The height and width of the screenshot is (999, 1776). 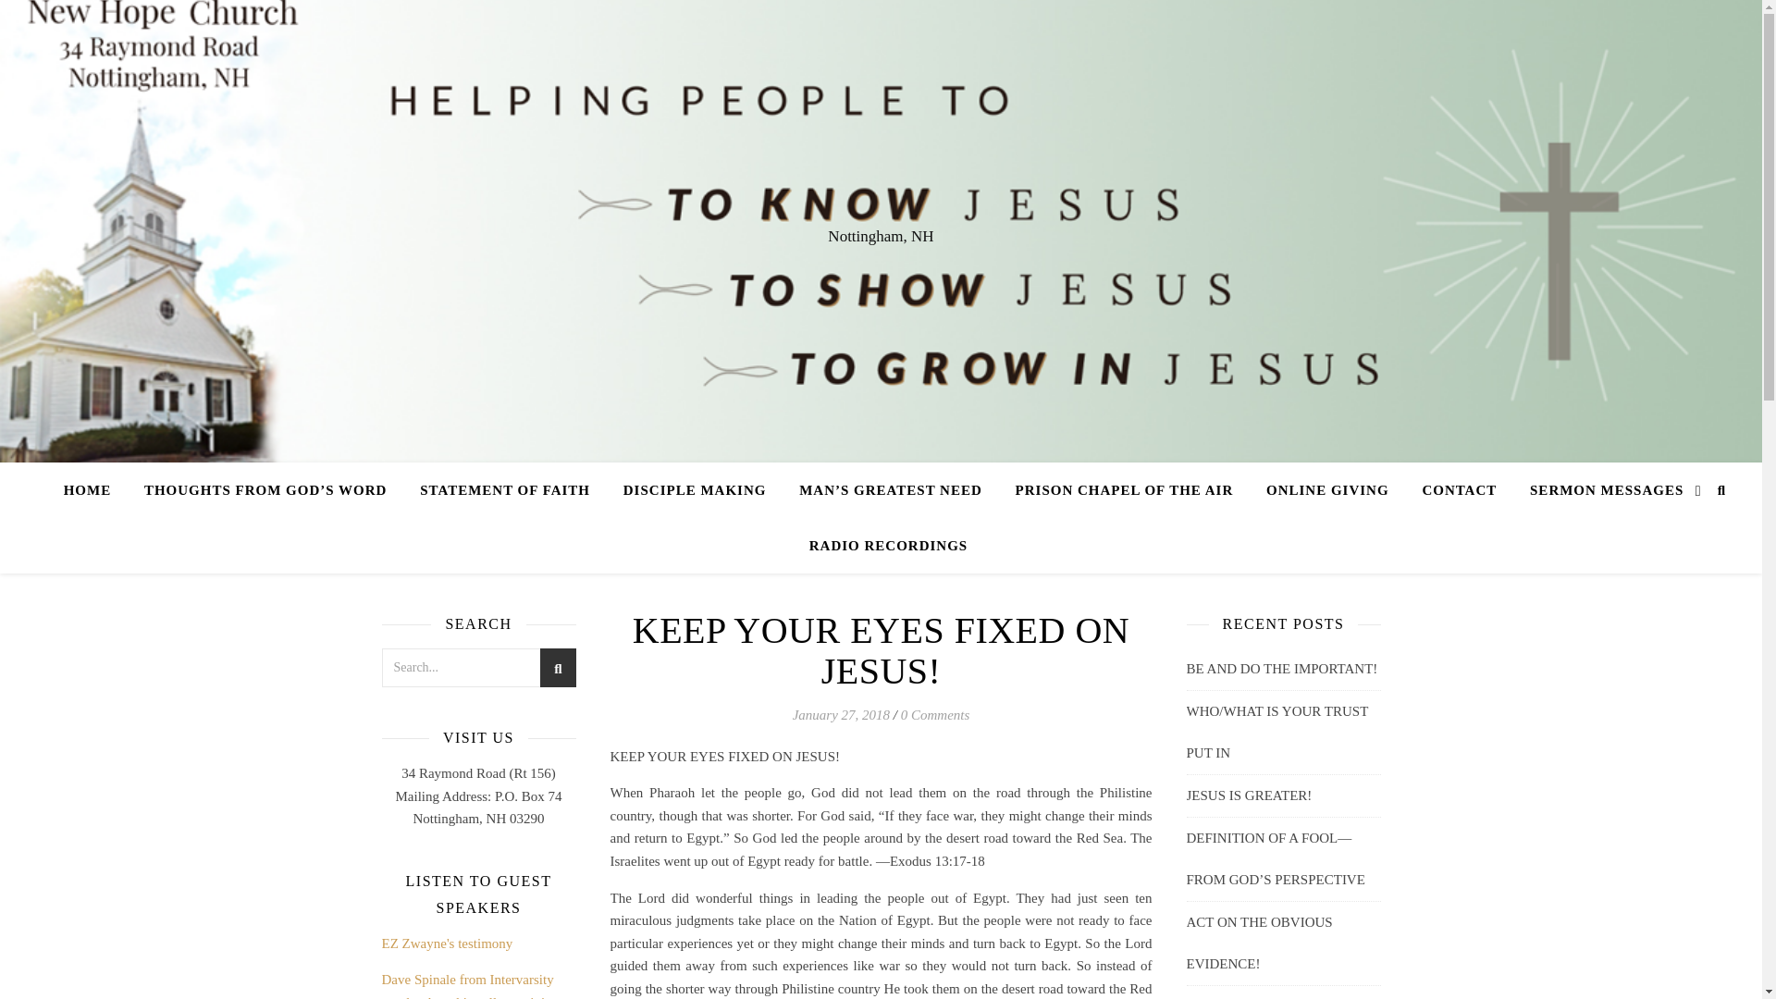 I want to click on JESUS IS GREATER!, so click(x=1249, y=795).